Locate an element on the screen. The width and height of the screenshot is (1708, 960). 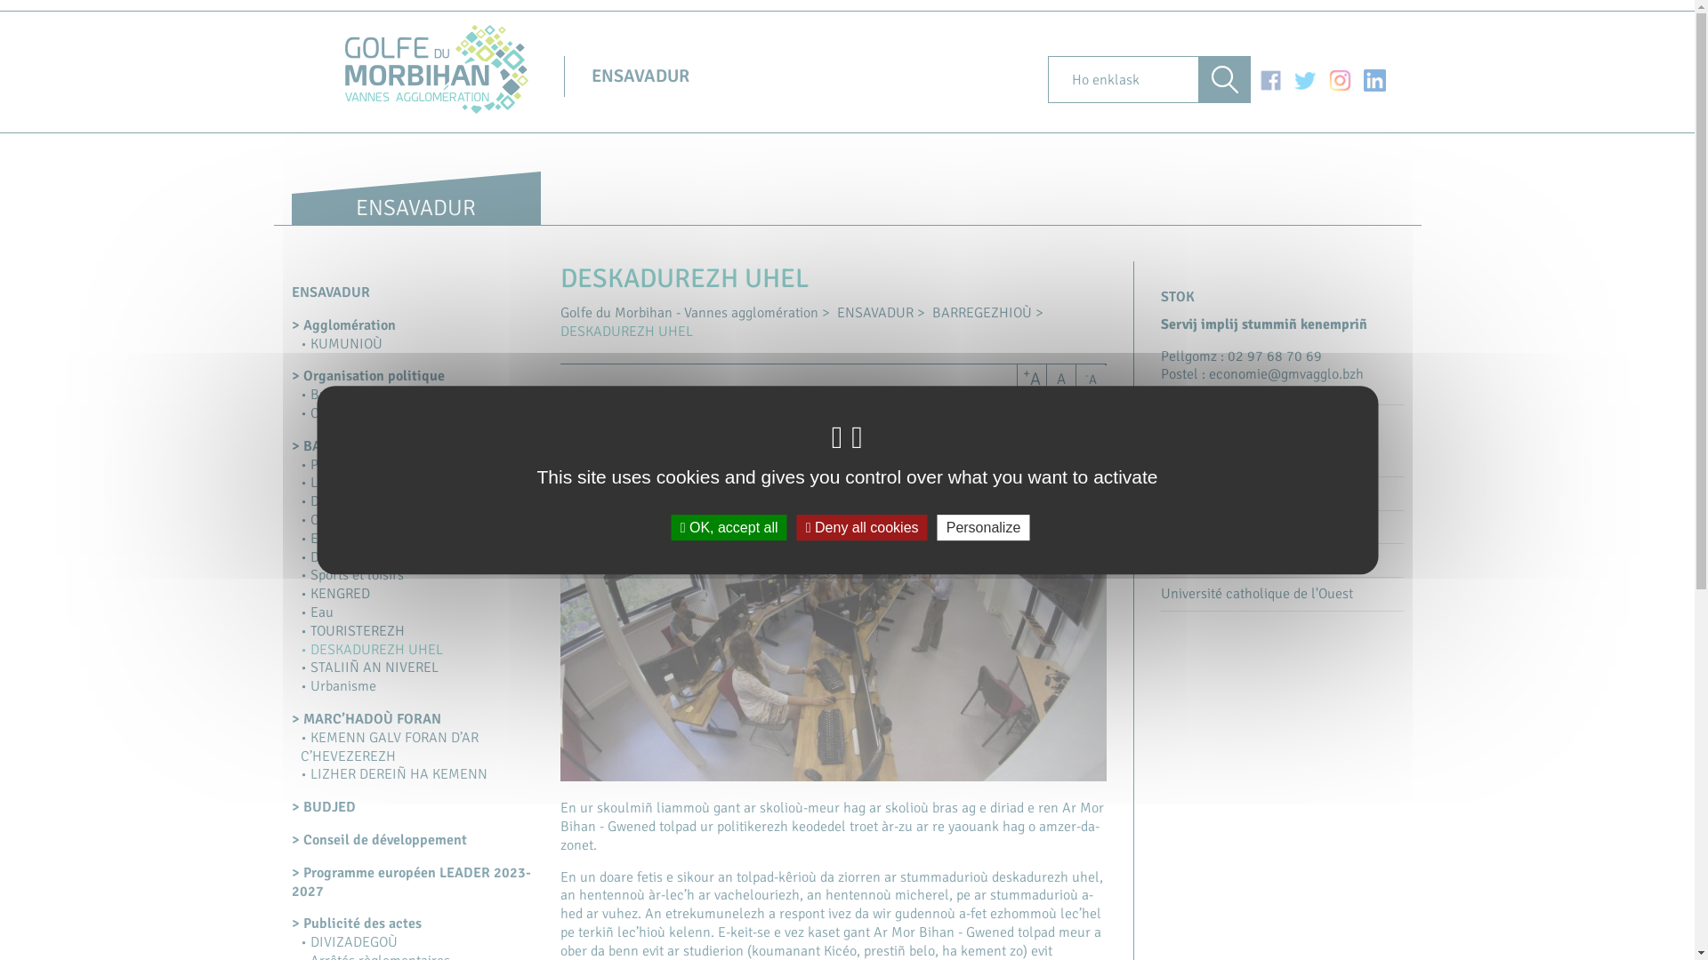
A is located at coordinates (1060, 380).